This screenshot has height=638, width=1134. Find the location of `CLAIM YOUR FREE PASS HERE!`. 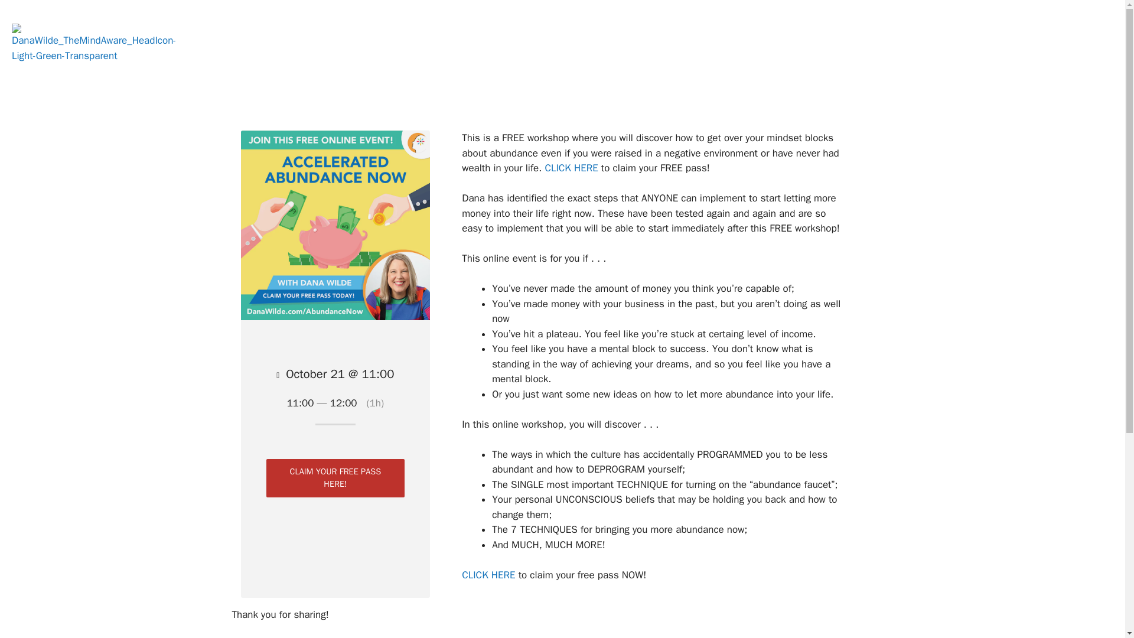

CLAIM YOUR FREE PASS HERE! is located at coordinates (335, 478).